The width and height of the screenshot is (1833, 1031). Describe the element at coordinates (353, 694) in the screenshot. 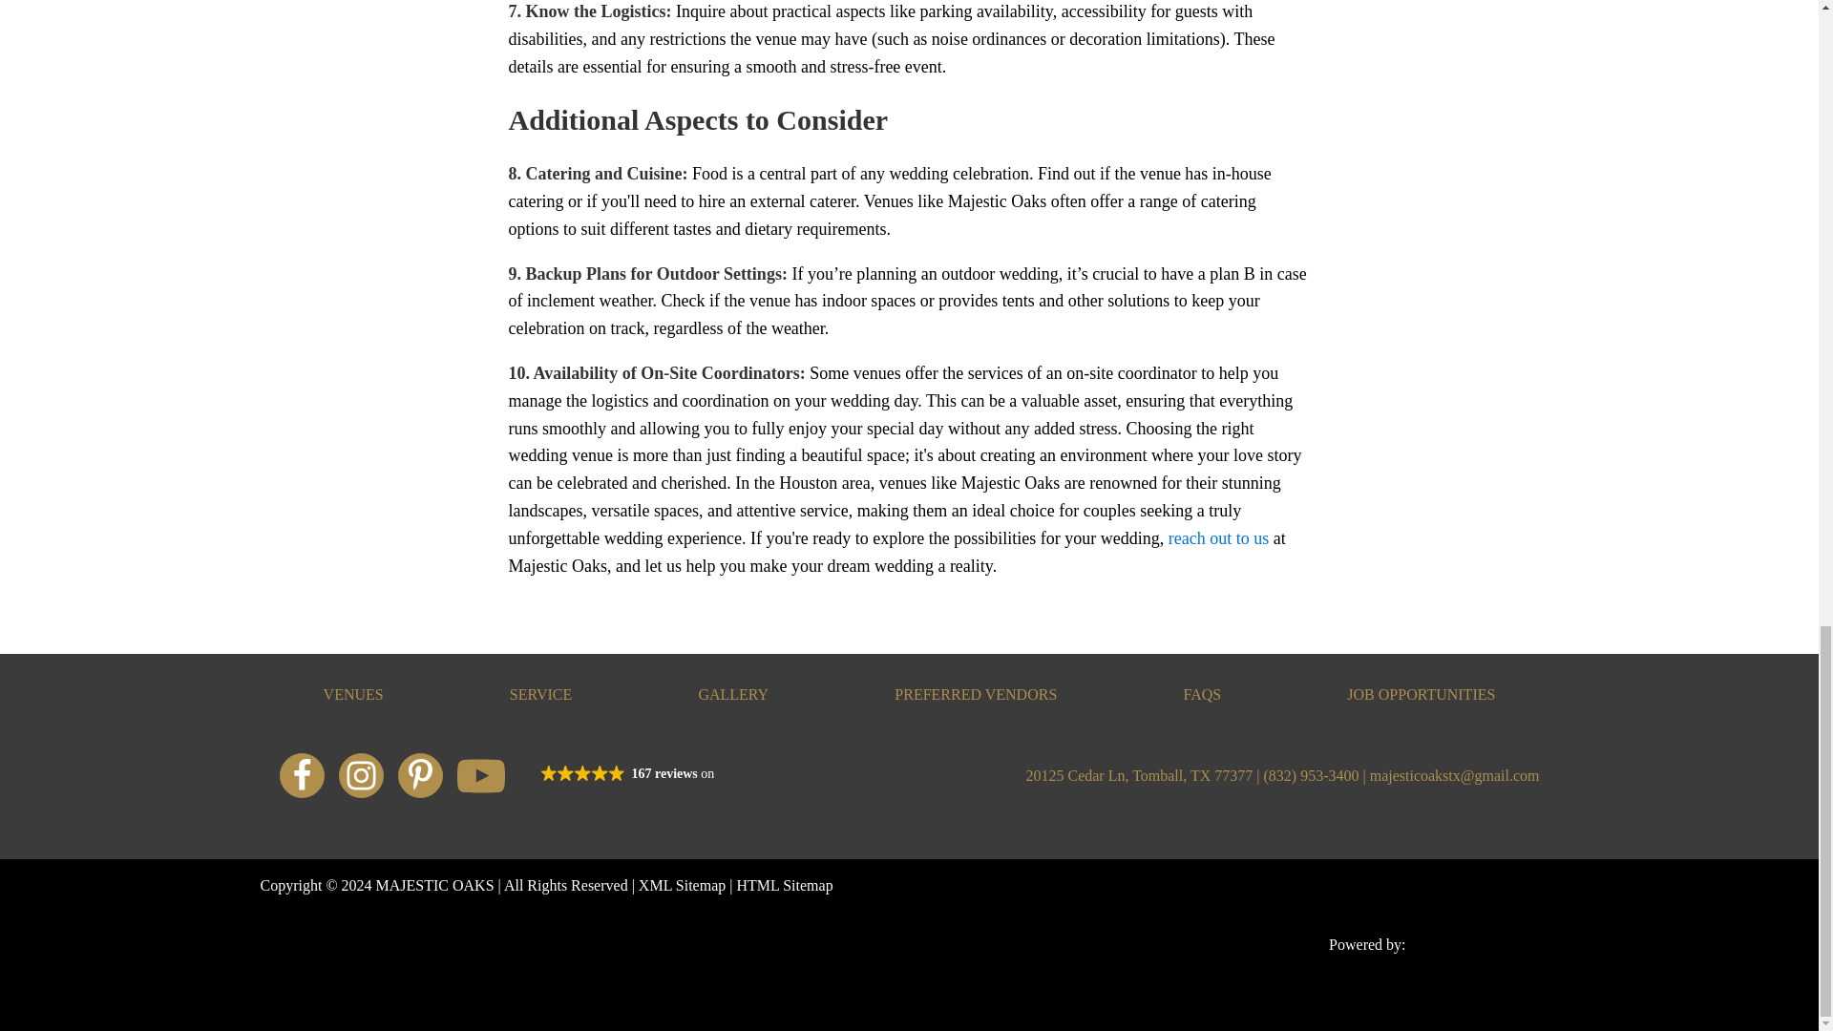

I see `VENUES` at that location.